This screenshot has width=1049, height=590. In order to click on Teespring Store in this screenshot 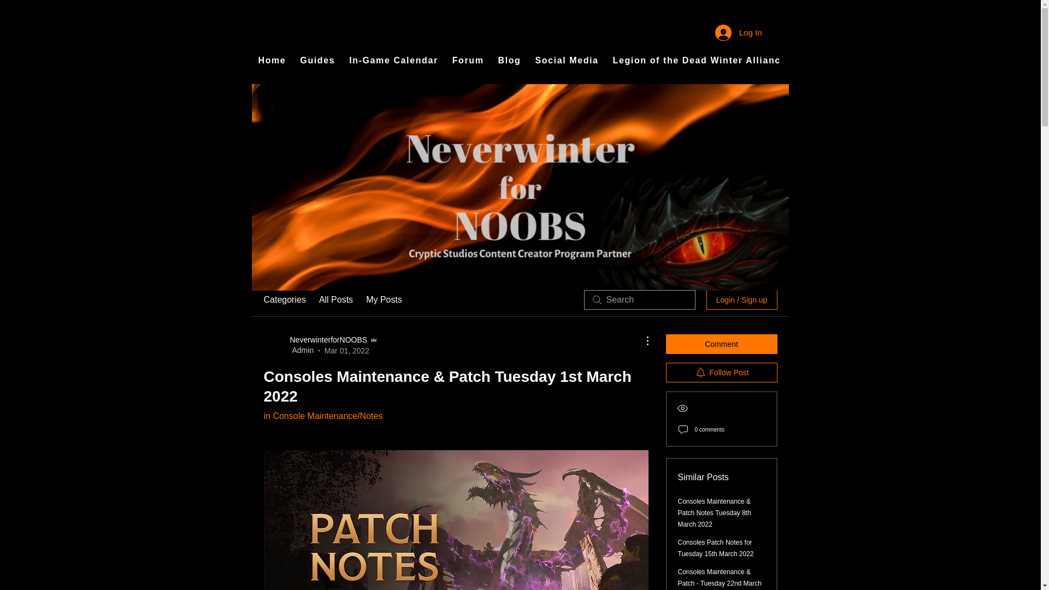, I will do `click(974, 61)`.